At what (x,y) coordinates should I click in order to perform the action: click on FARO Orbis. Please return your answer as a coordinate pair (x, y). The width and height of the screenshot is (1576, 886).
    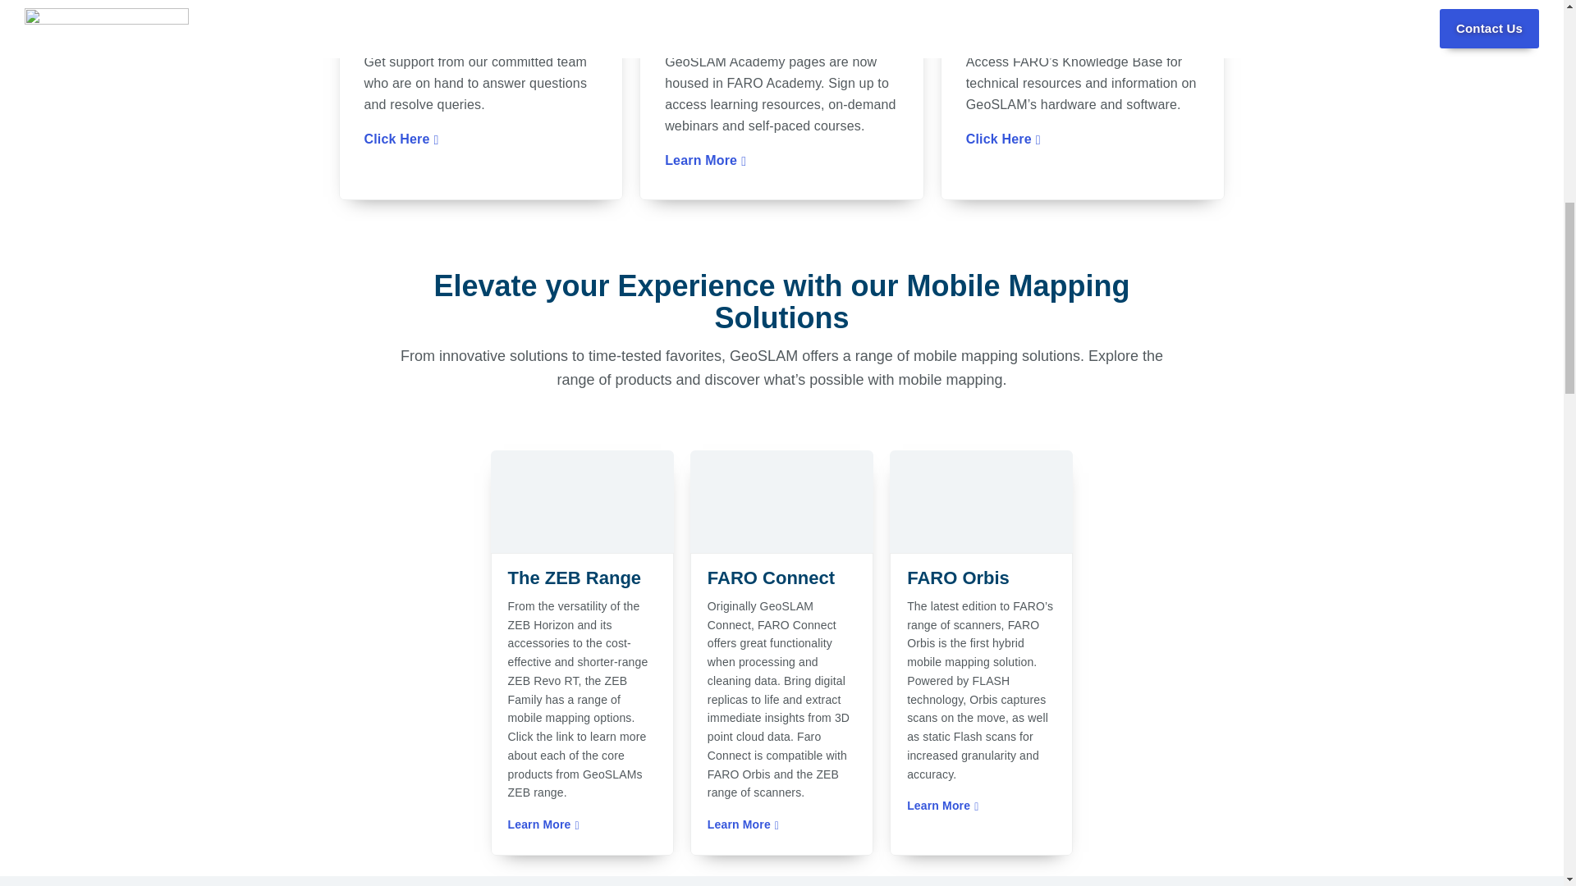
    Looking at the image, I should click on (982, 579).